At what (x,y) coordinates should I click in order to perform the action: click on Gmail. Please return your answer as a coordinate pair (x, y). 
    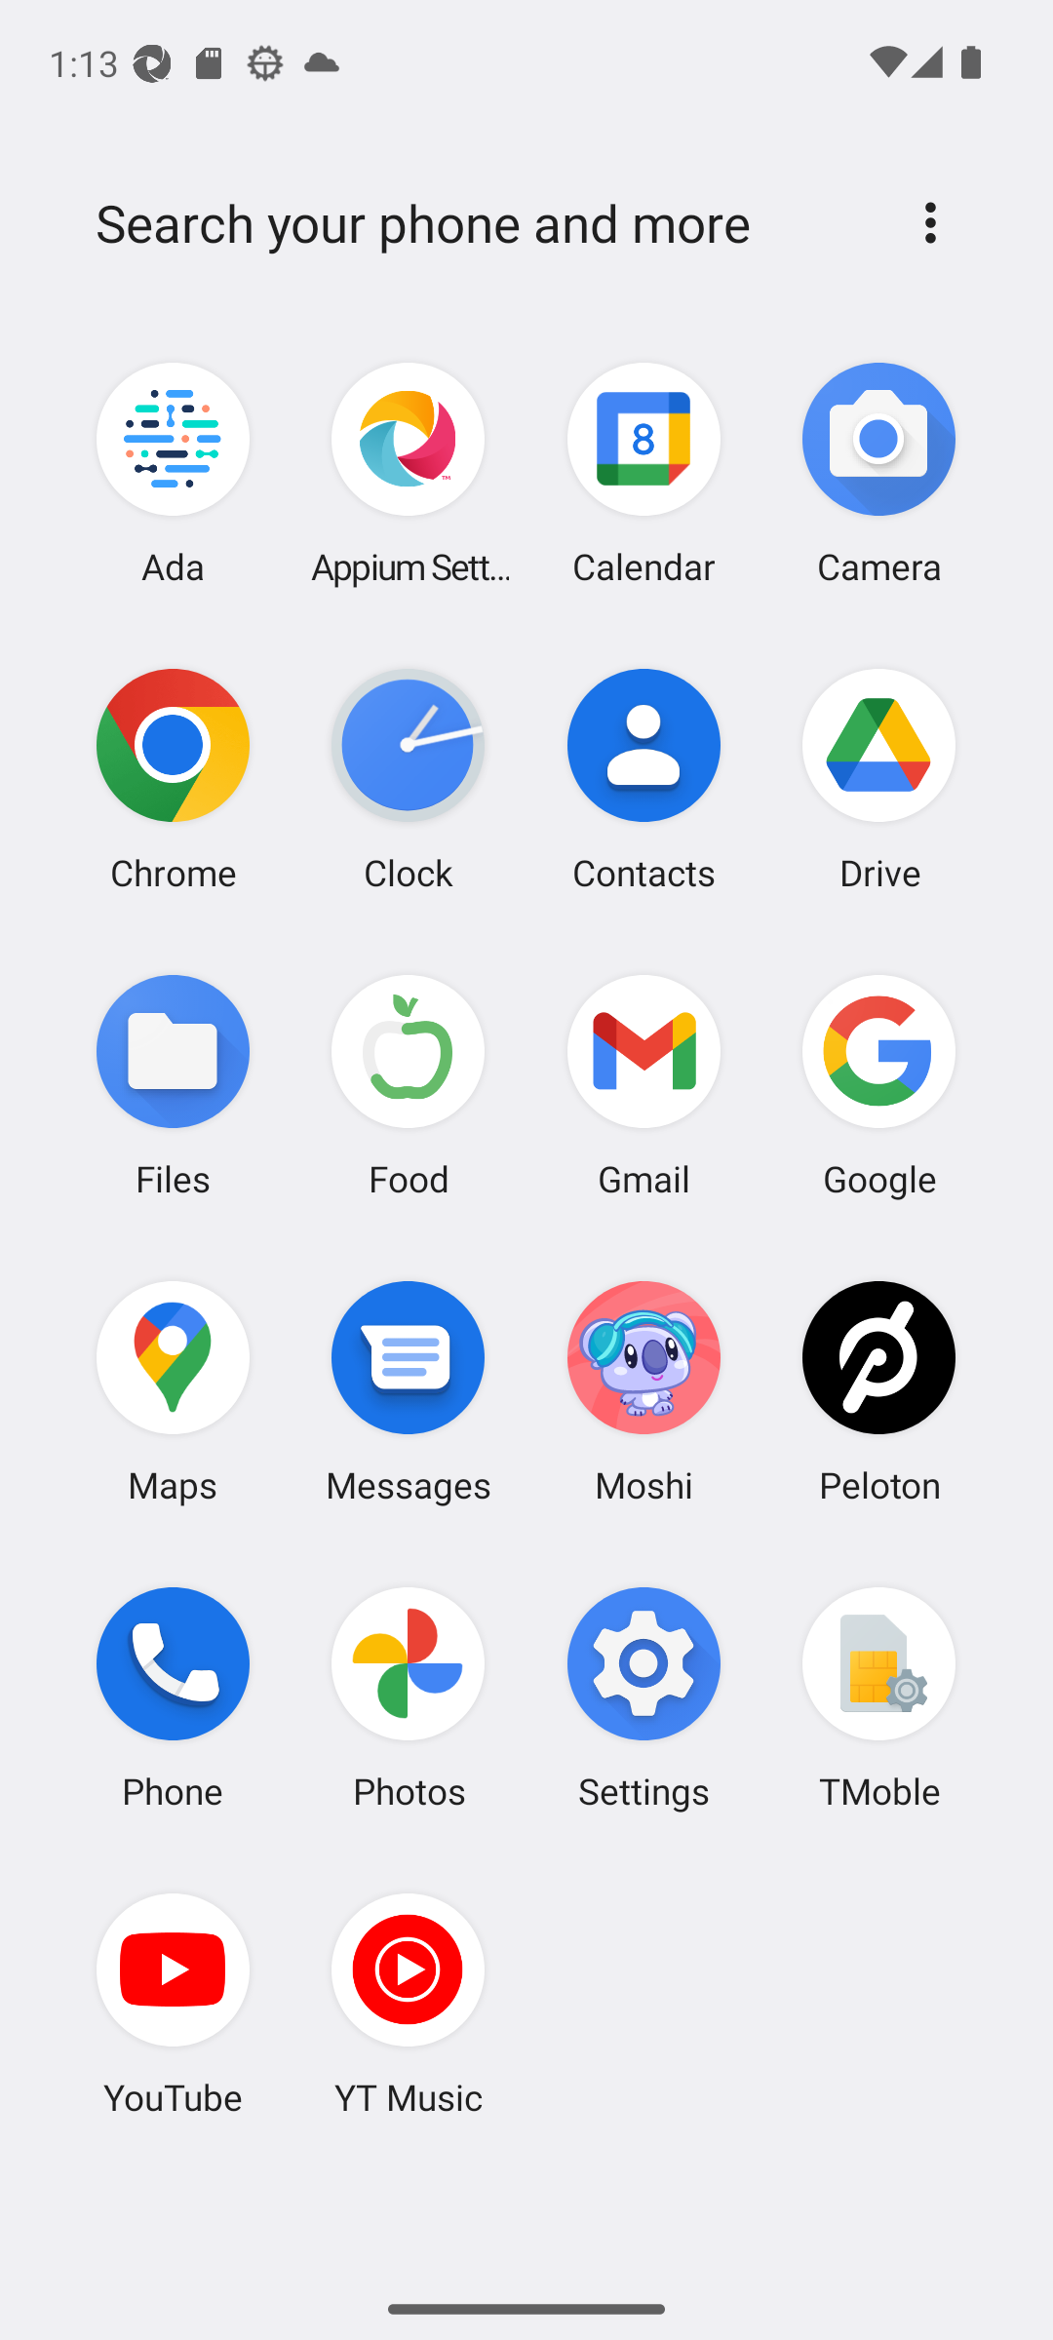
    Looking at the image, I should click on (643, 1084).